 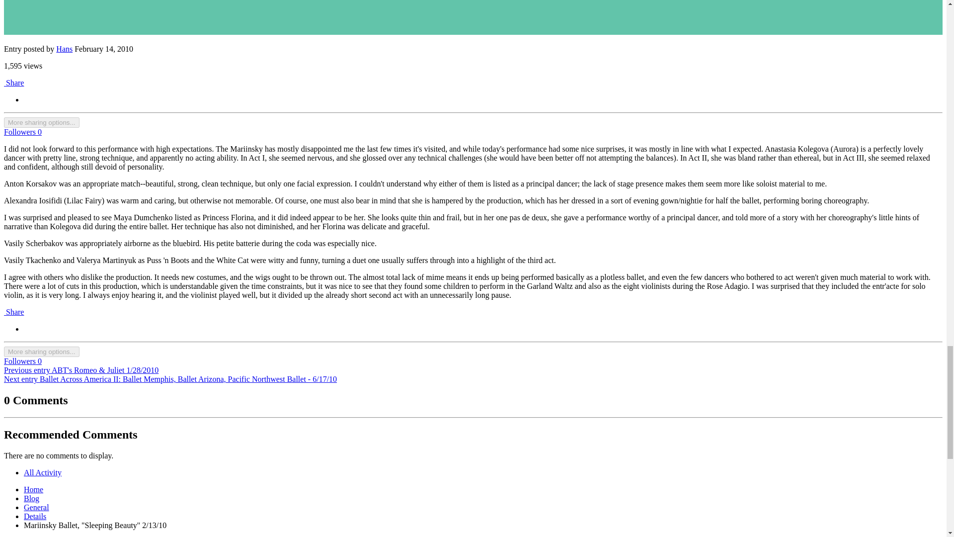 I want to click on Home, so click(x=33, y=489).